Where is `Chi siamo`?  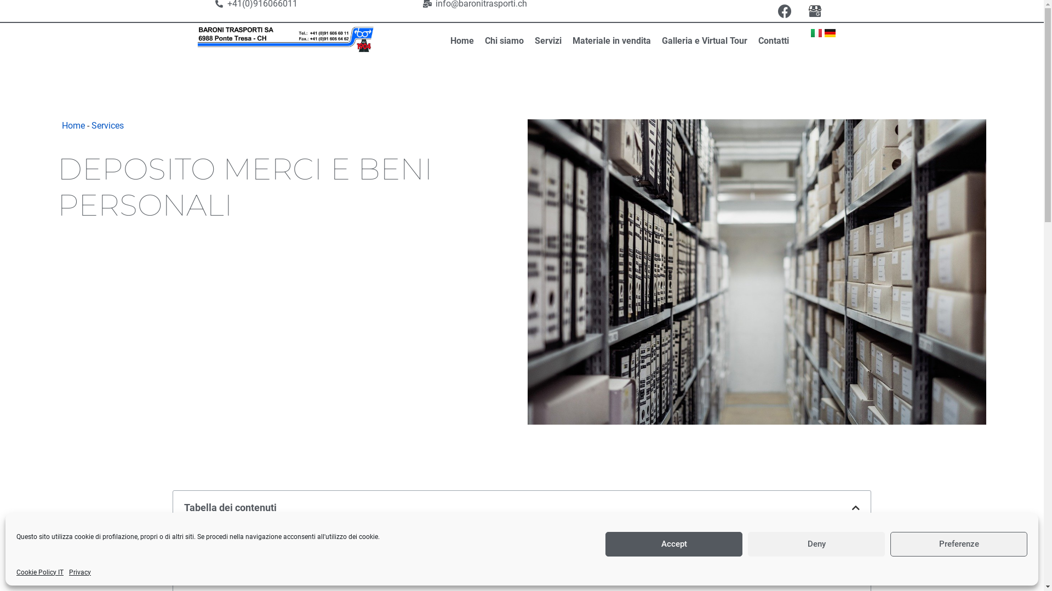 Chi siamo is located at coordinates (504, 41).